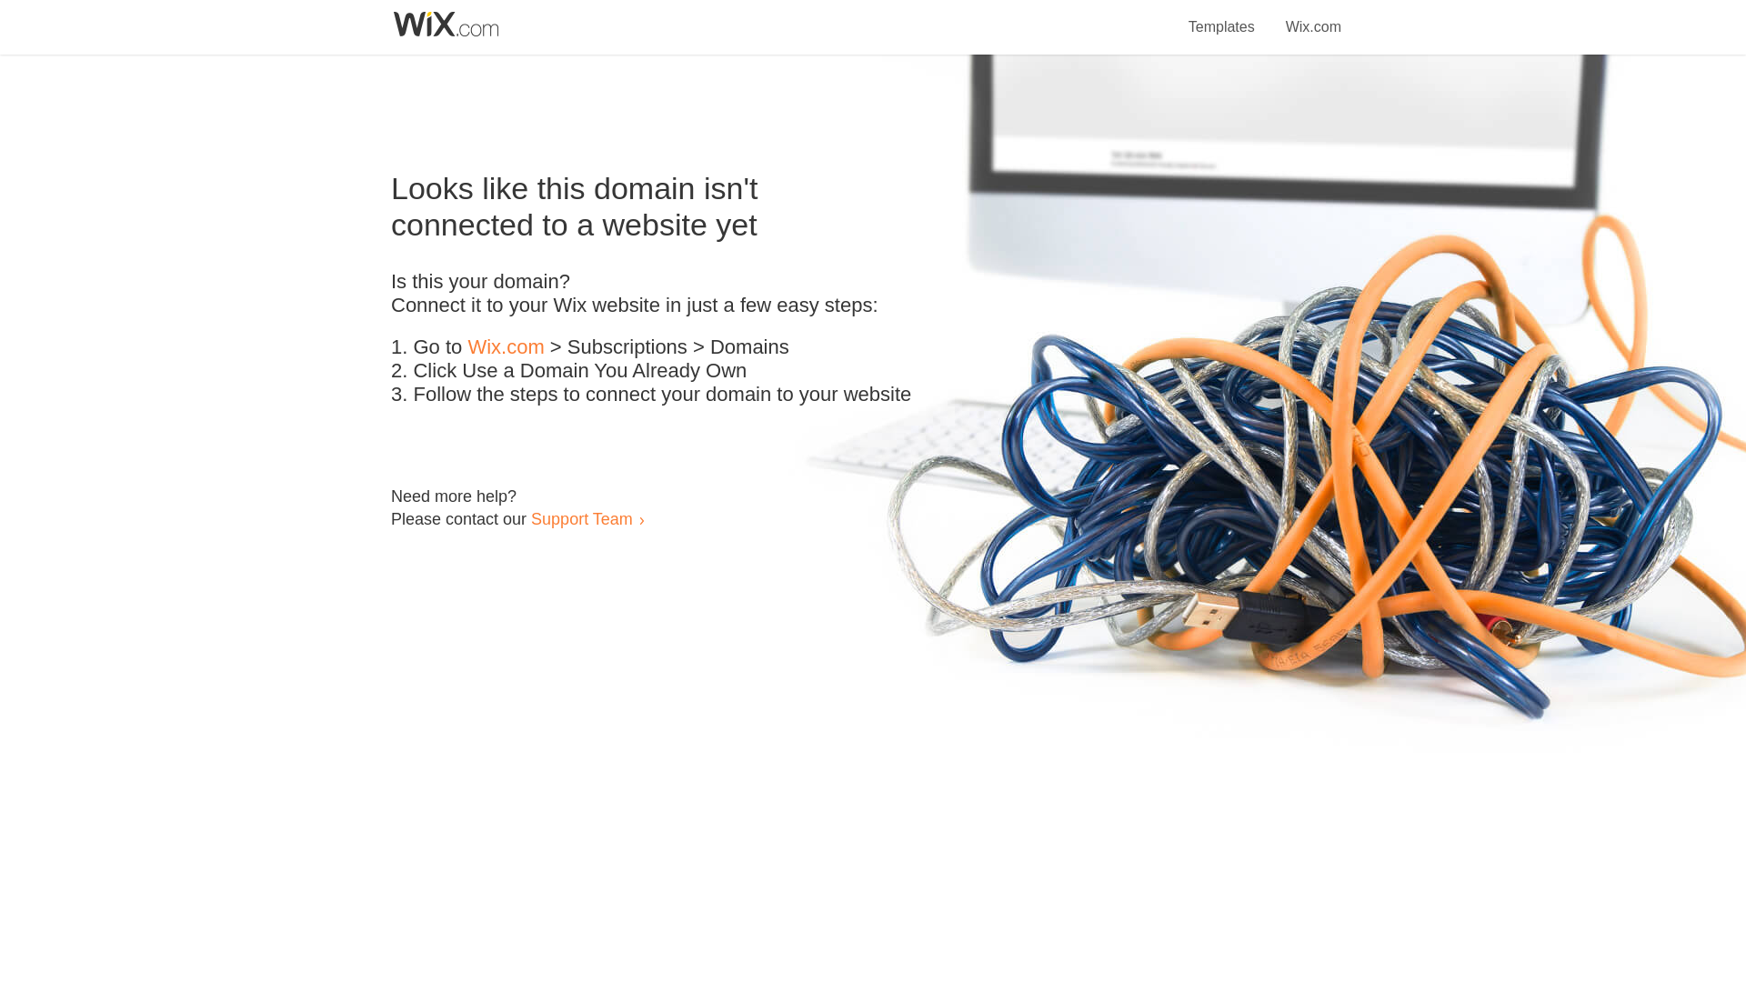  What do you see at coordinates (1222, 16) in the screenshot?
I see `Templates` at bounding box center [1222, 16].